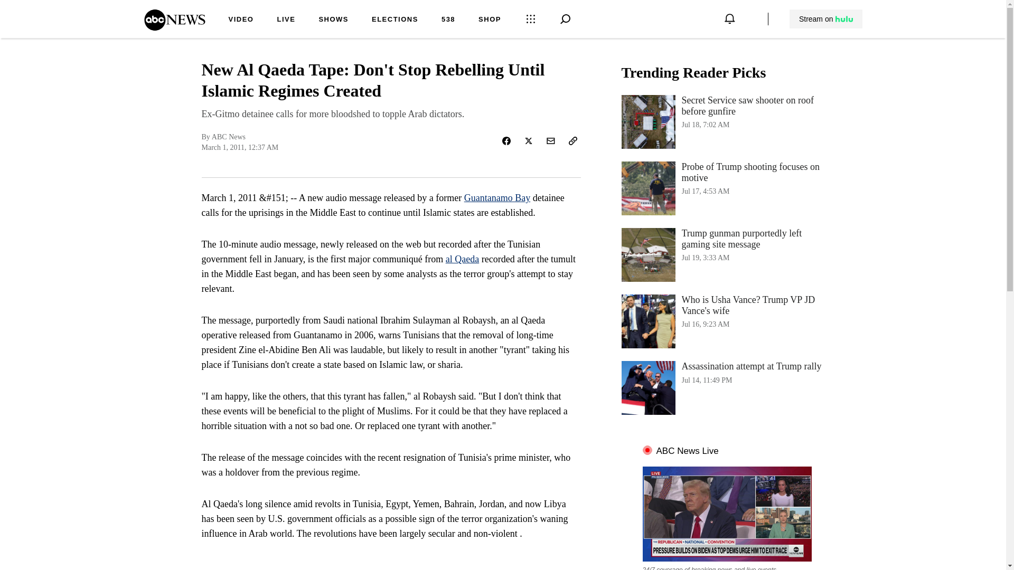  I want to click on VIDEO, so click(241, 20).